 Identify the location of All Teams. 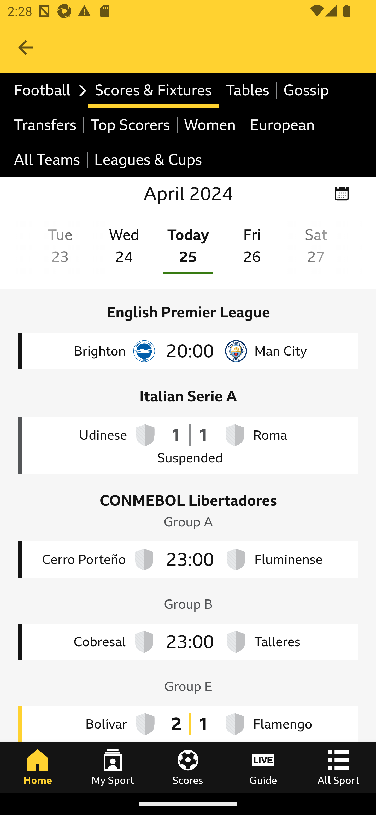
(48, 160).